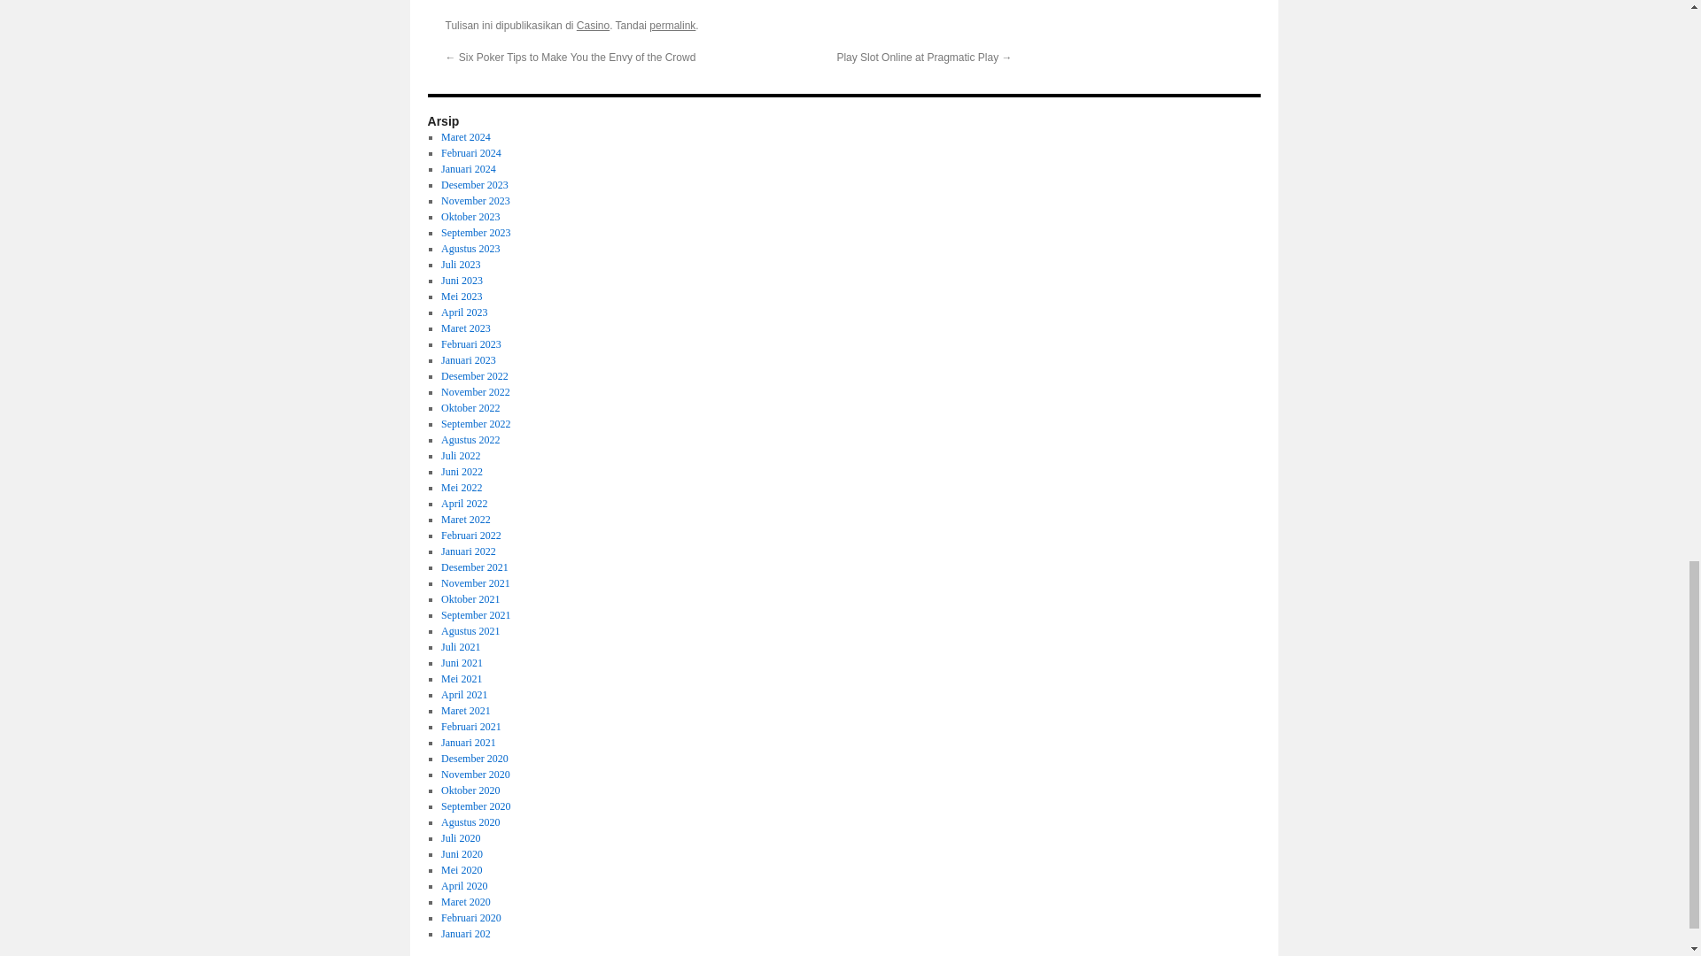 This screenshot has width=1701, height=956. What do you see at coordinates (475, 201) in the screenshot?
I see `November 2023` at bounding box center [475, 201].